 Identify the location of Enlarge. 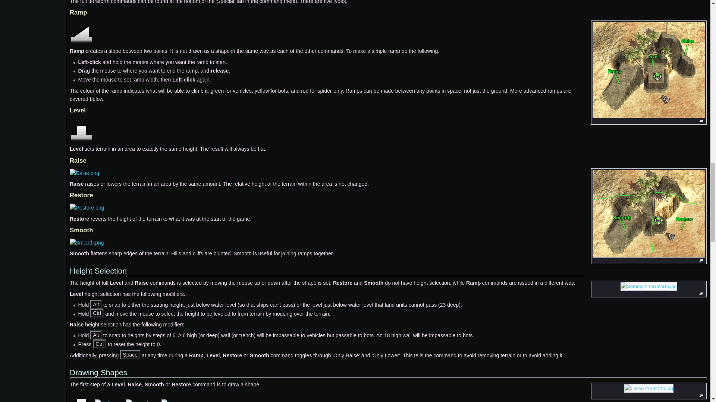
(701, 261).